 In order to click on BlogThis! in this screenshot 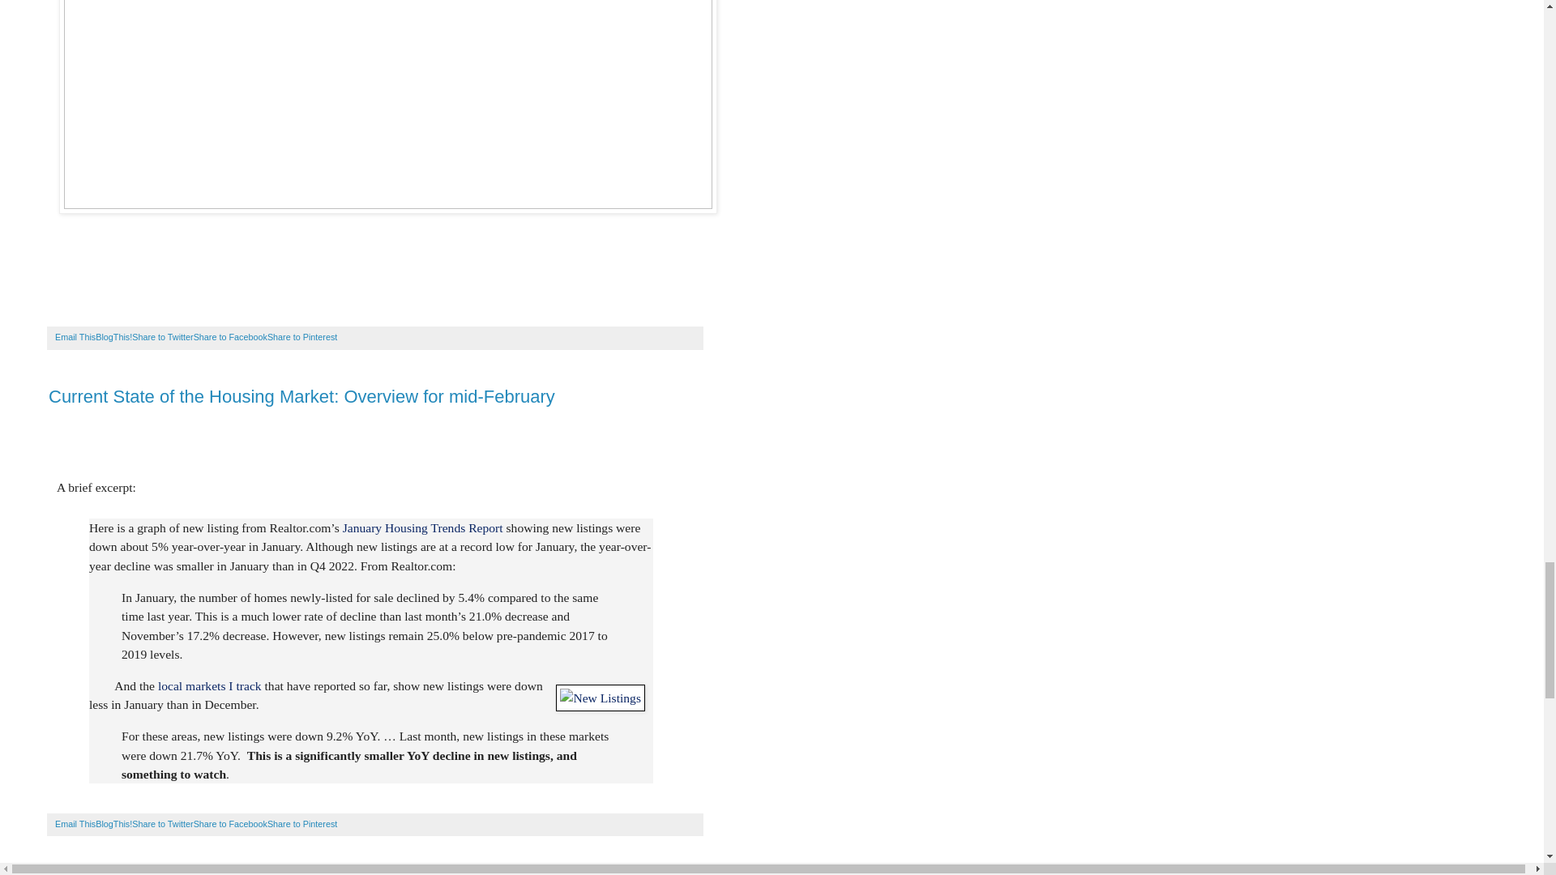, I will do `click(113, 823)`.